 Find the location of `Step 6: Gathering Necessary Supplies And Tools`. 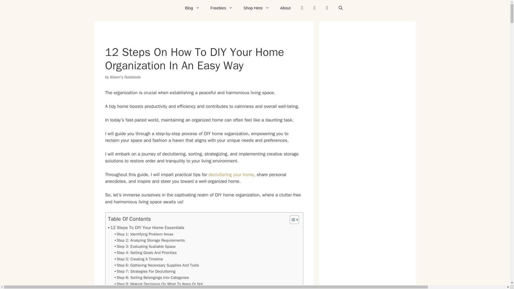

Step 6: Gathering Necessary Supplies And Tools is located at coordinates (157, 265).